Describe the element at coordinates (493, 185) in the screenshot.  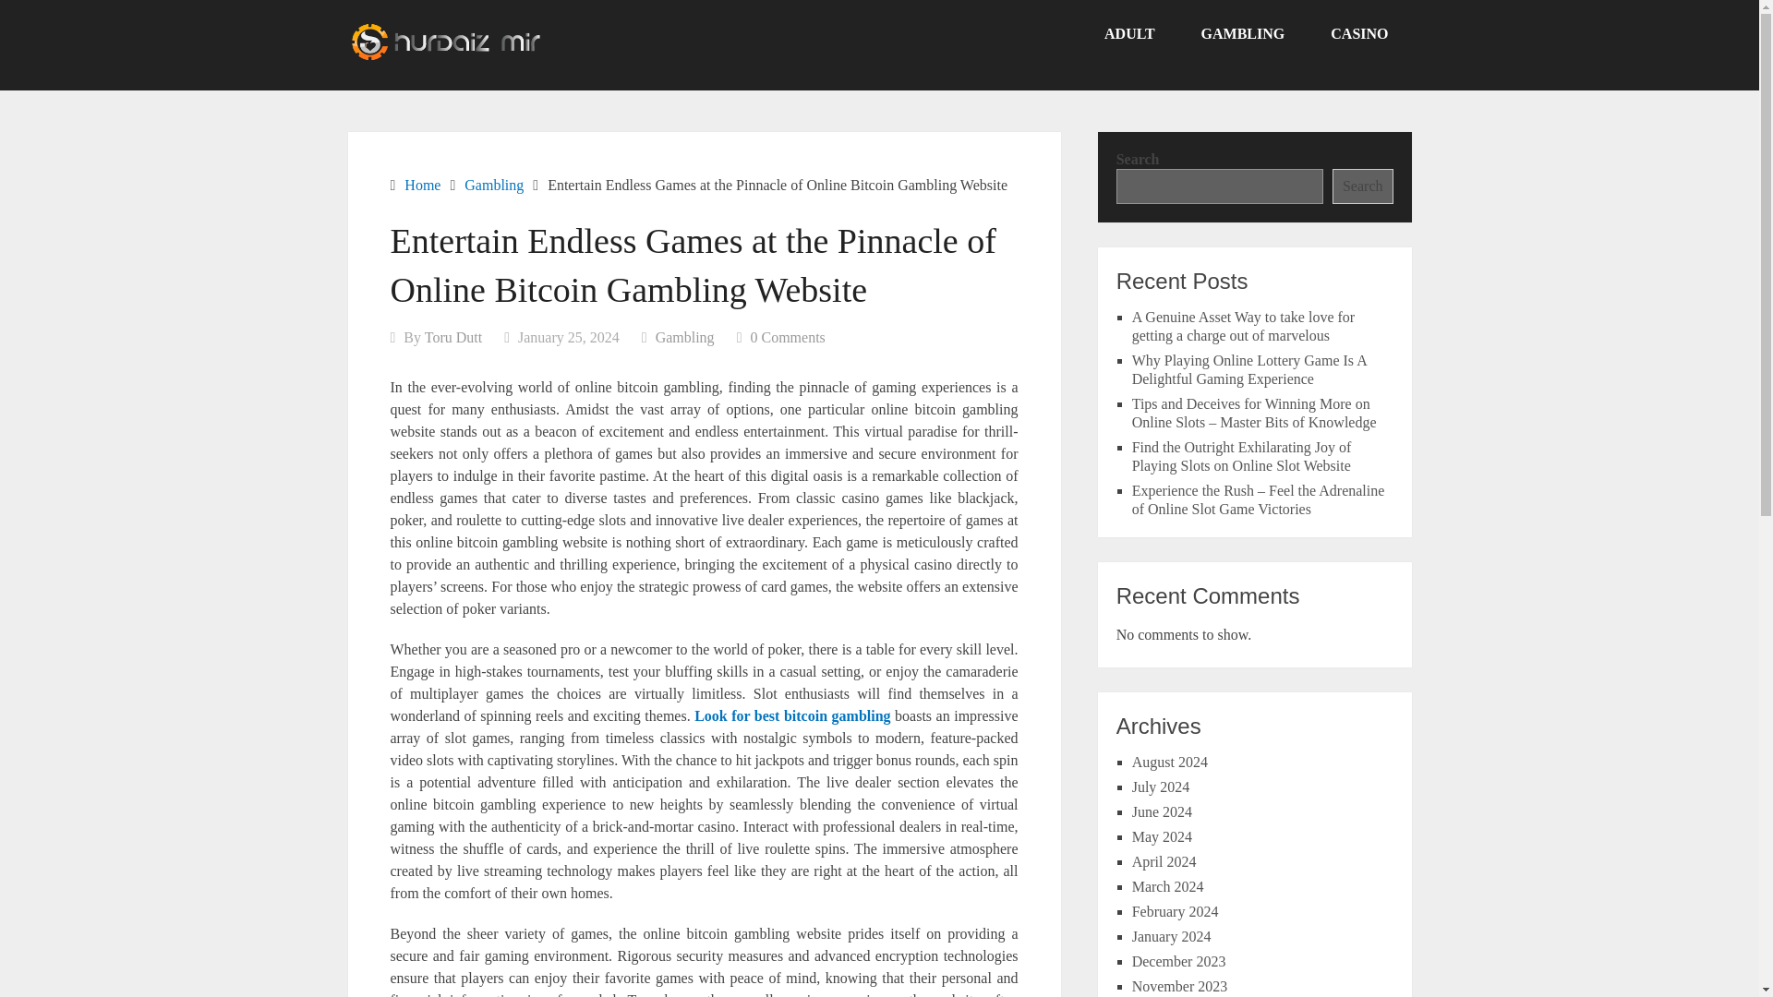
I see `Gambling` at that location.